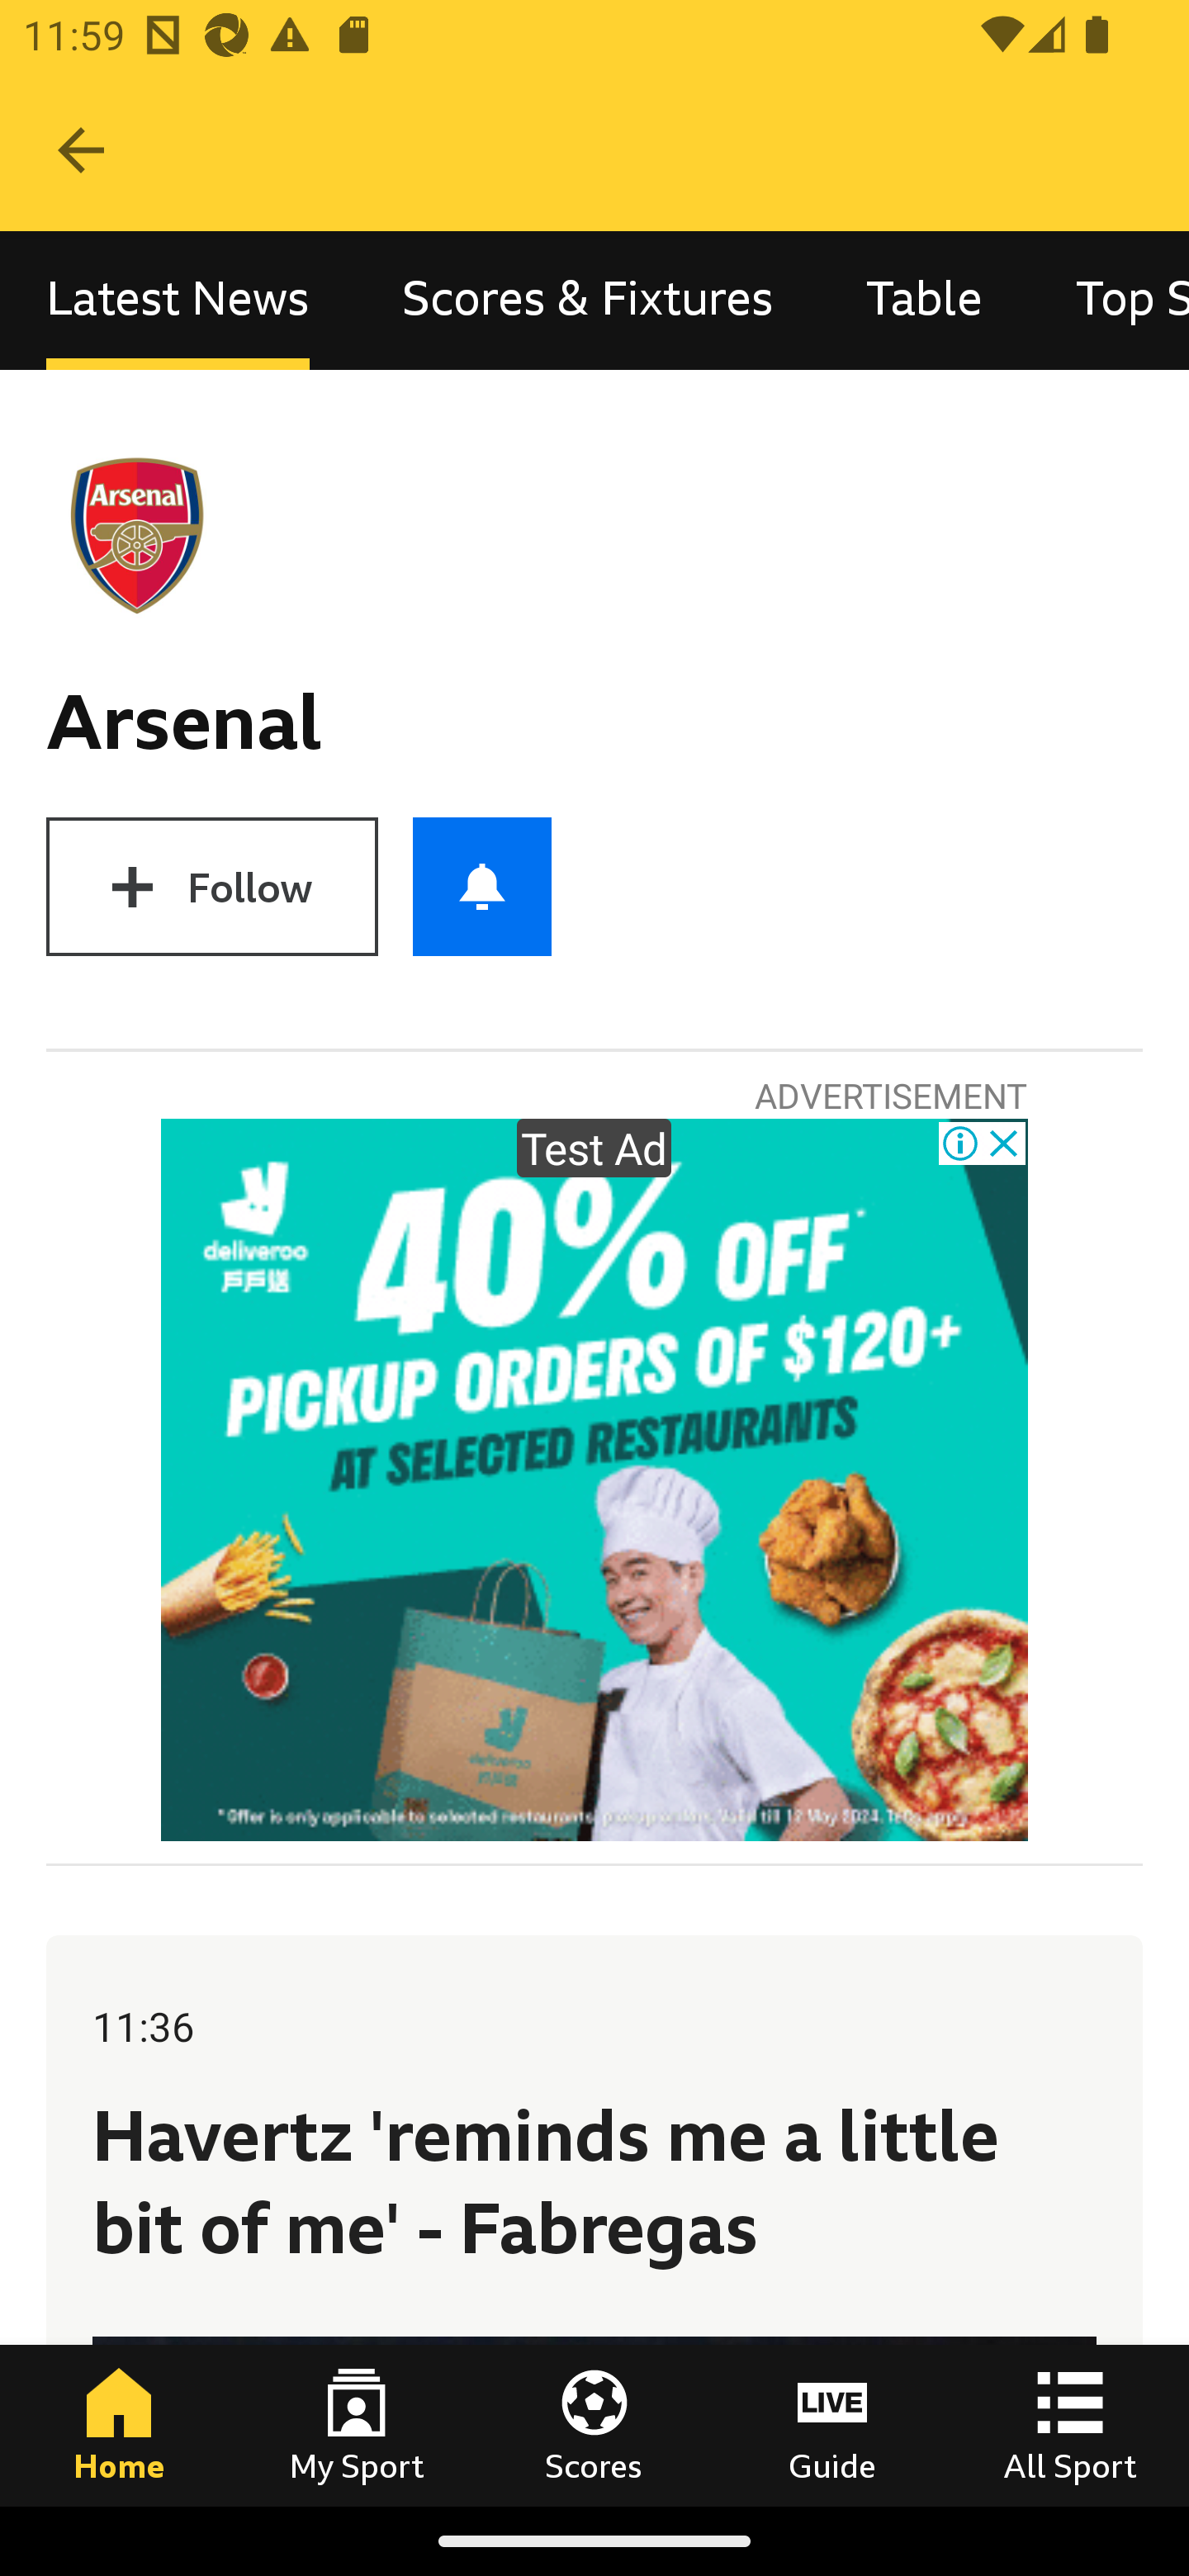 The width and height of the screenshot is (1189, 2576). What do you see at coordinates (594, 1480) in the screenshot?
I see `Advertisement` at bounding box center [594, 1480].